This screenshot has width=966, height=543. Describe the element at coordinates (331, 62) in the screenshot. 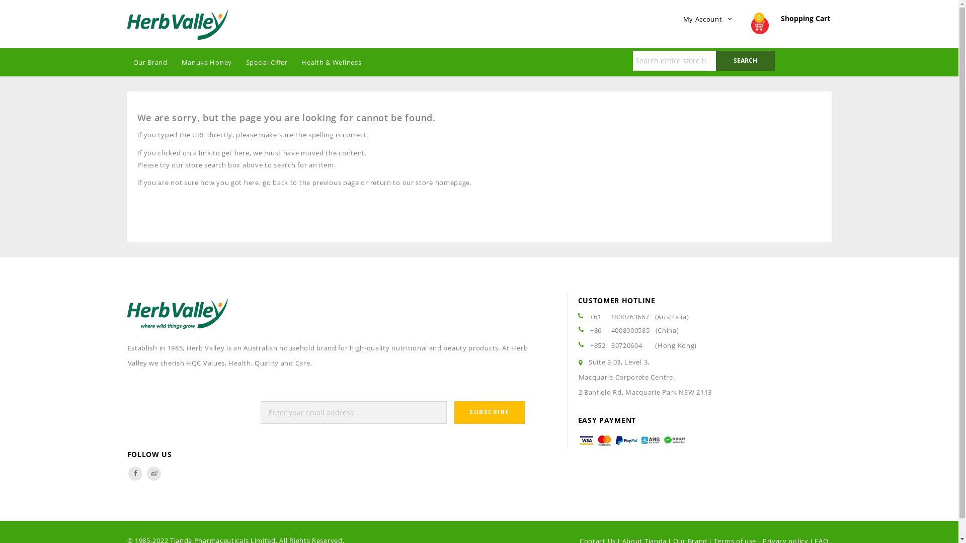

I see `Health & Wellness` at that location.